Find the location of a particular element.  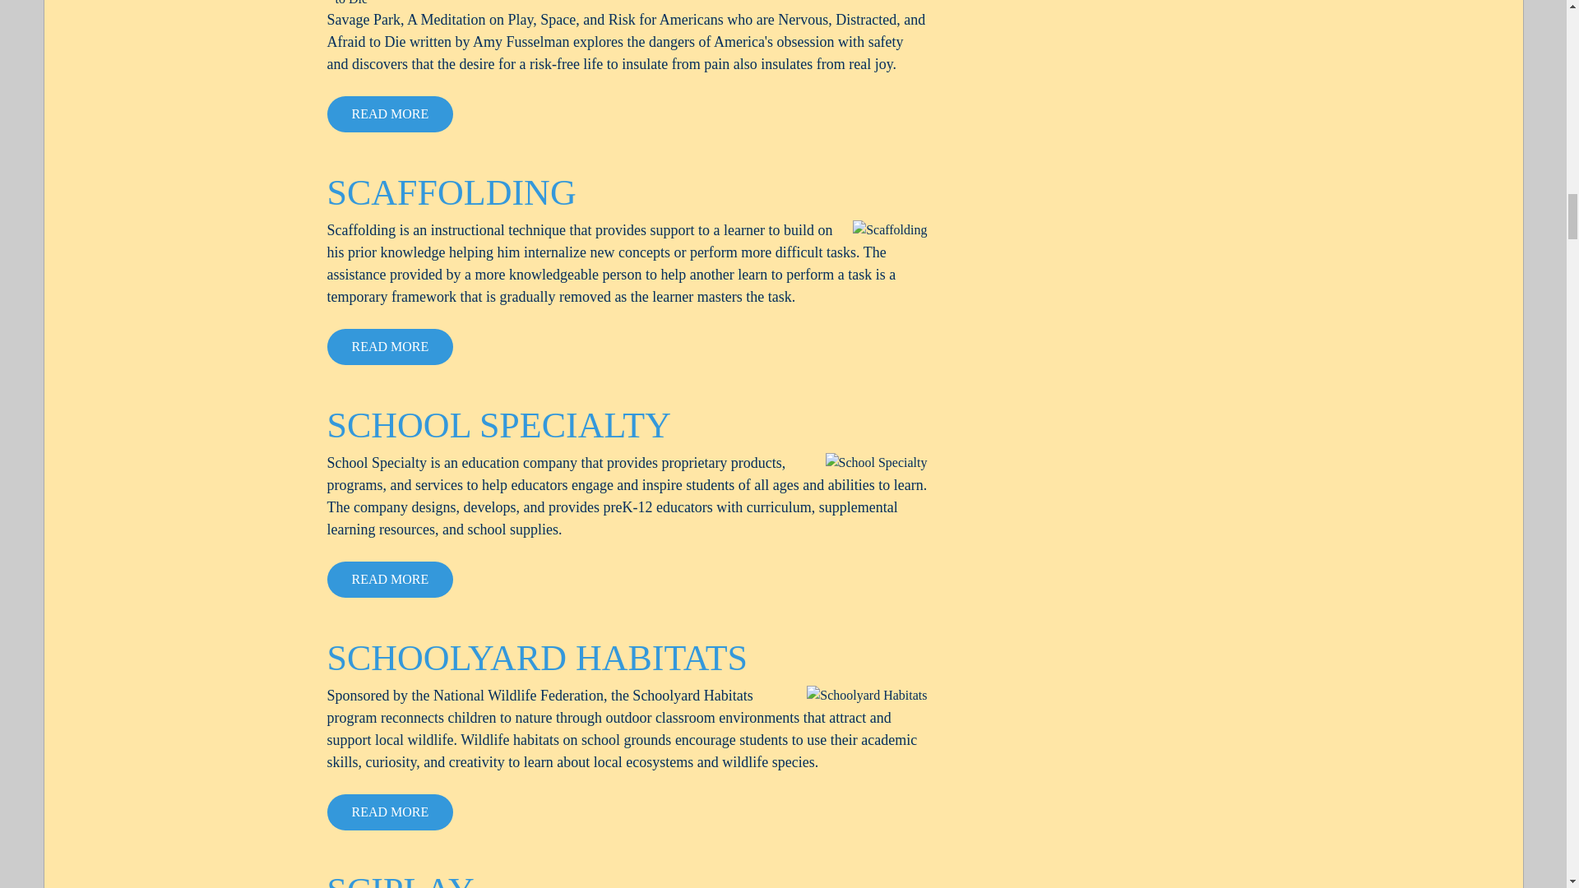

School Specialty is located at coordinates (877, 462).